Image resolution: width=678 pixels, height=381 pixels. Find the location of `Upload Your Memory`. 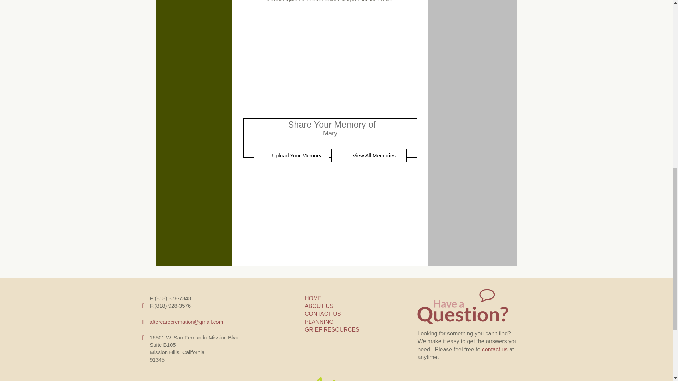

Upload Your Memory is located at coordinates (292, 155).